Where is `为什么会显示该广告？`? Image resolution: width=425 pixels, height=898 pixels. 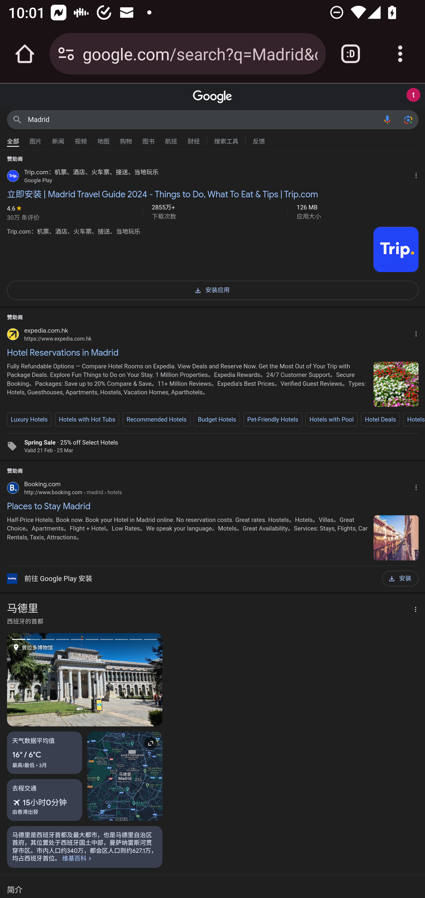 为什么会显示该广告？ is located at coordinates (418, 486).